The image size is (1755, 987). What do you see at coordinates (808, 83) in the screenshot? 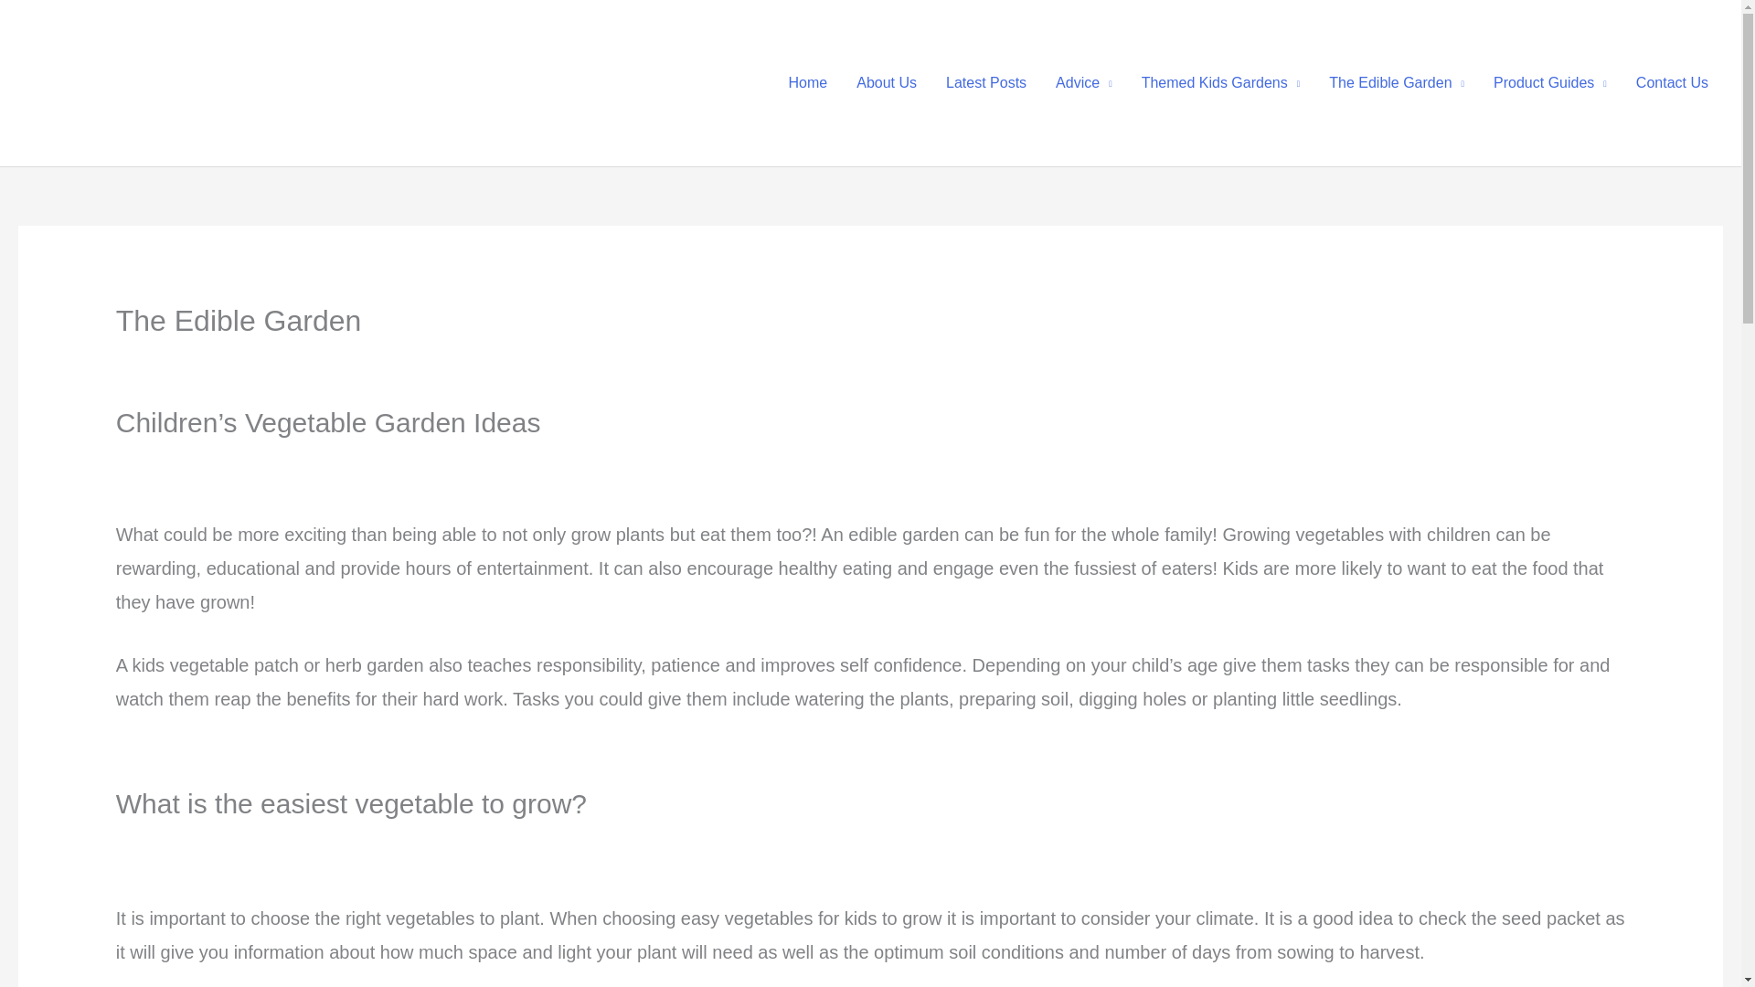
I see `Home` at bounding box center [808, 83].